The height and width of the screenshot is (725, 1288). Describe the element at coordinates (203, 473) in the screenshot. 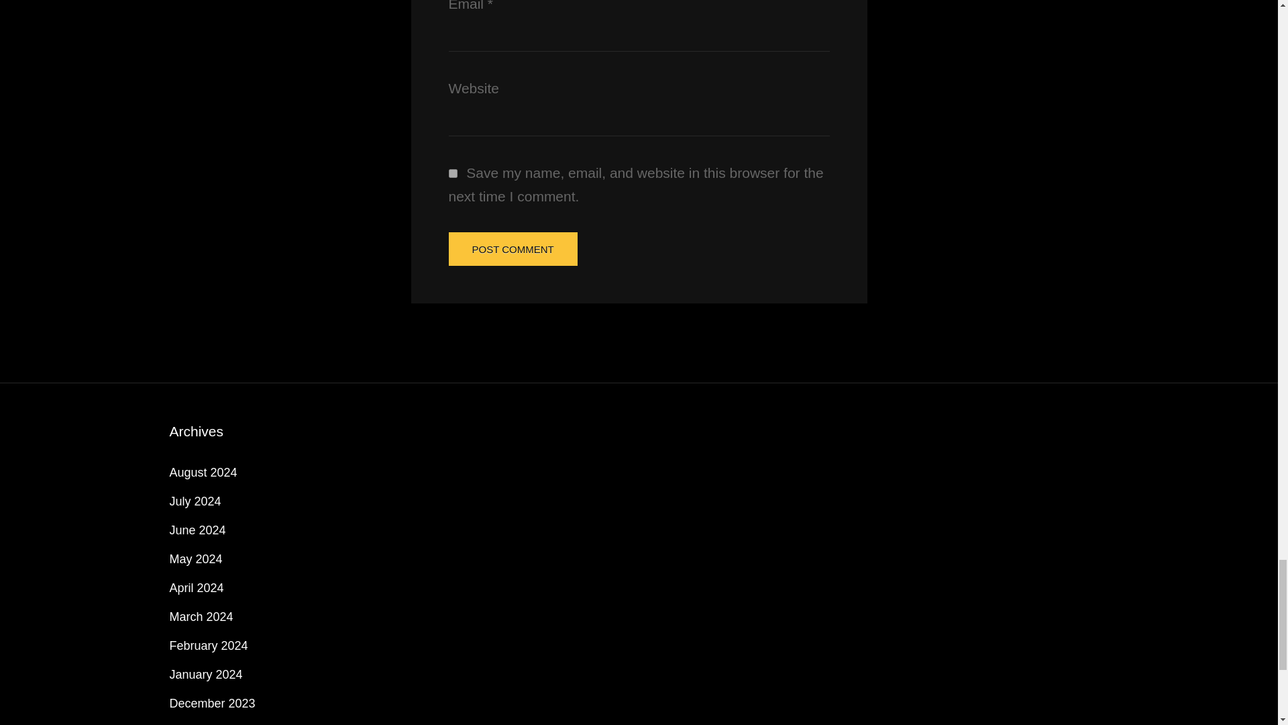

I see `August 2024` at that location.